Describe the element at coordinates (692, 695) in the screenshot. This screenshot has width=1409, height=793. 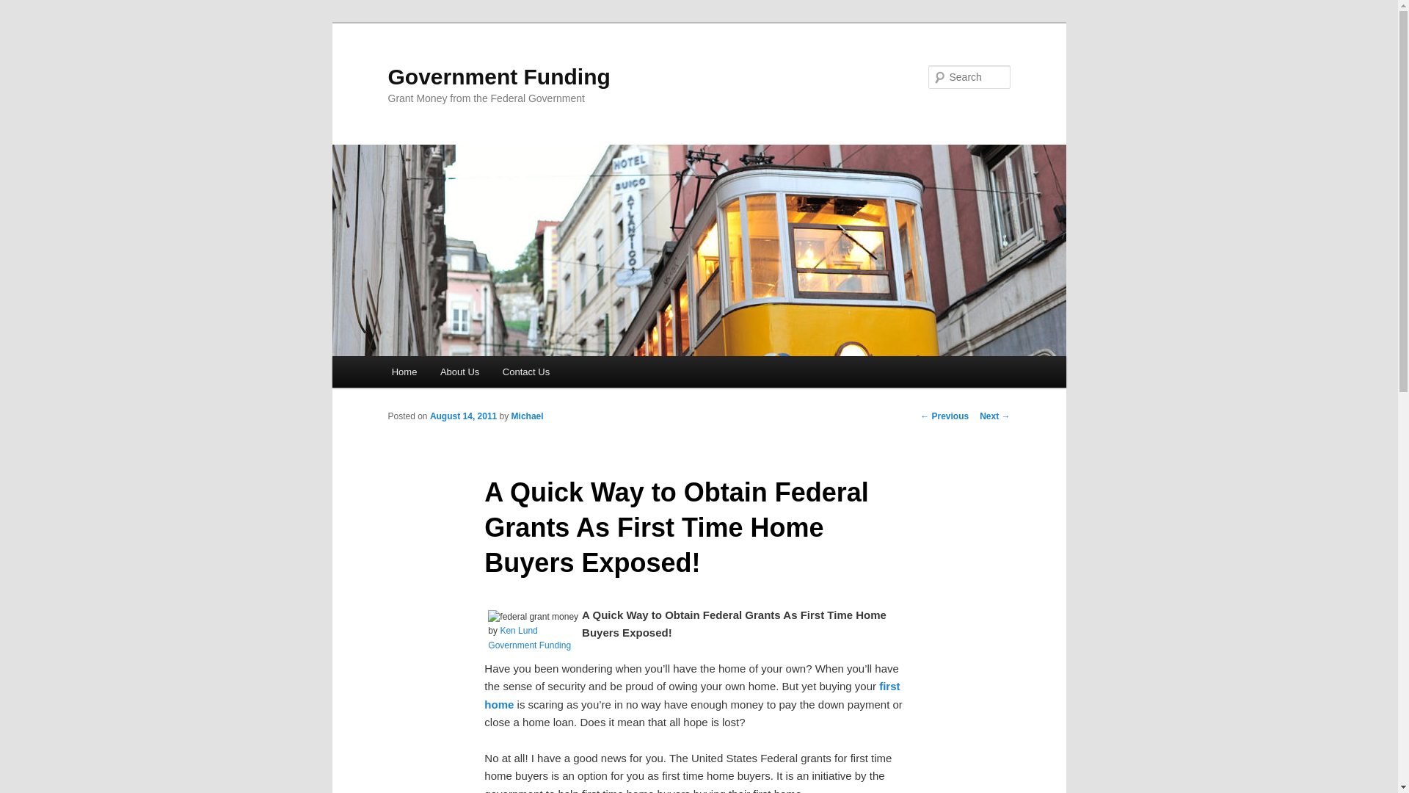
I see `first home` at that location.